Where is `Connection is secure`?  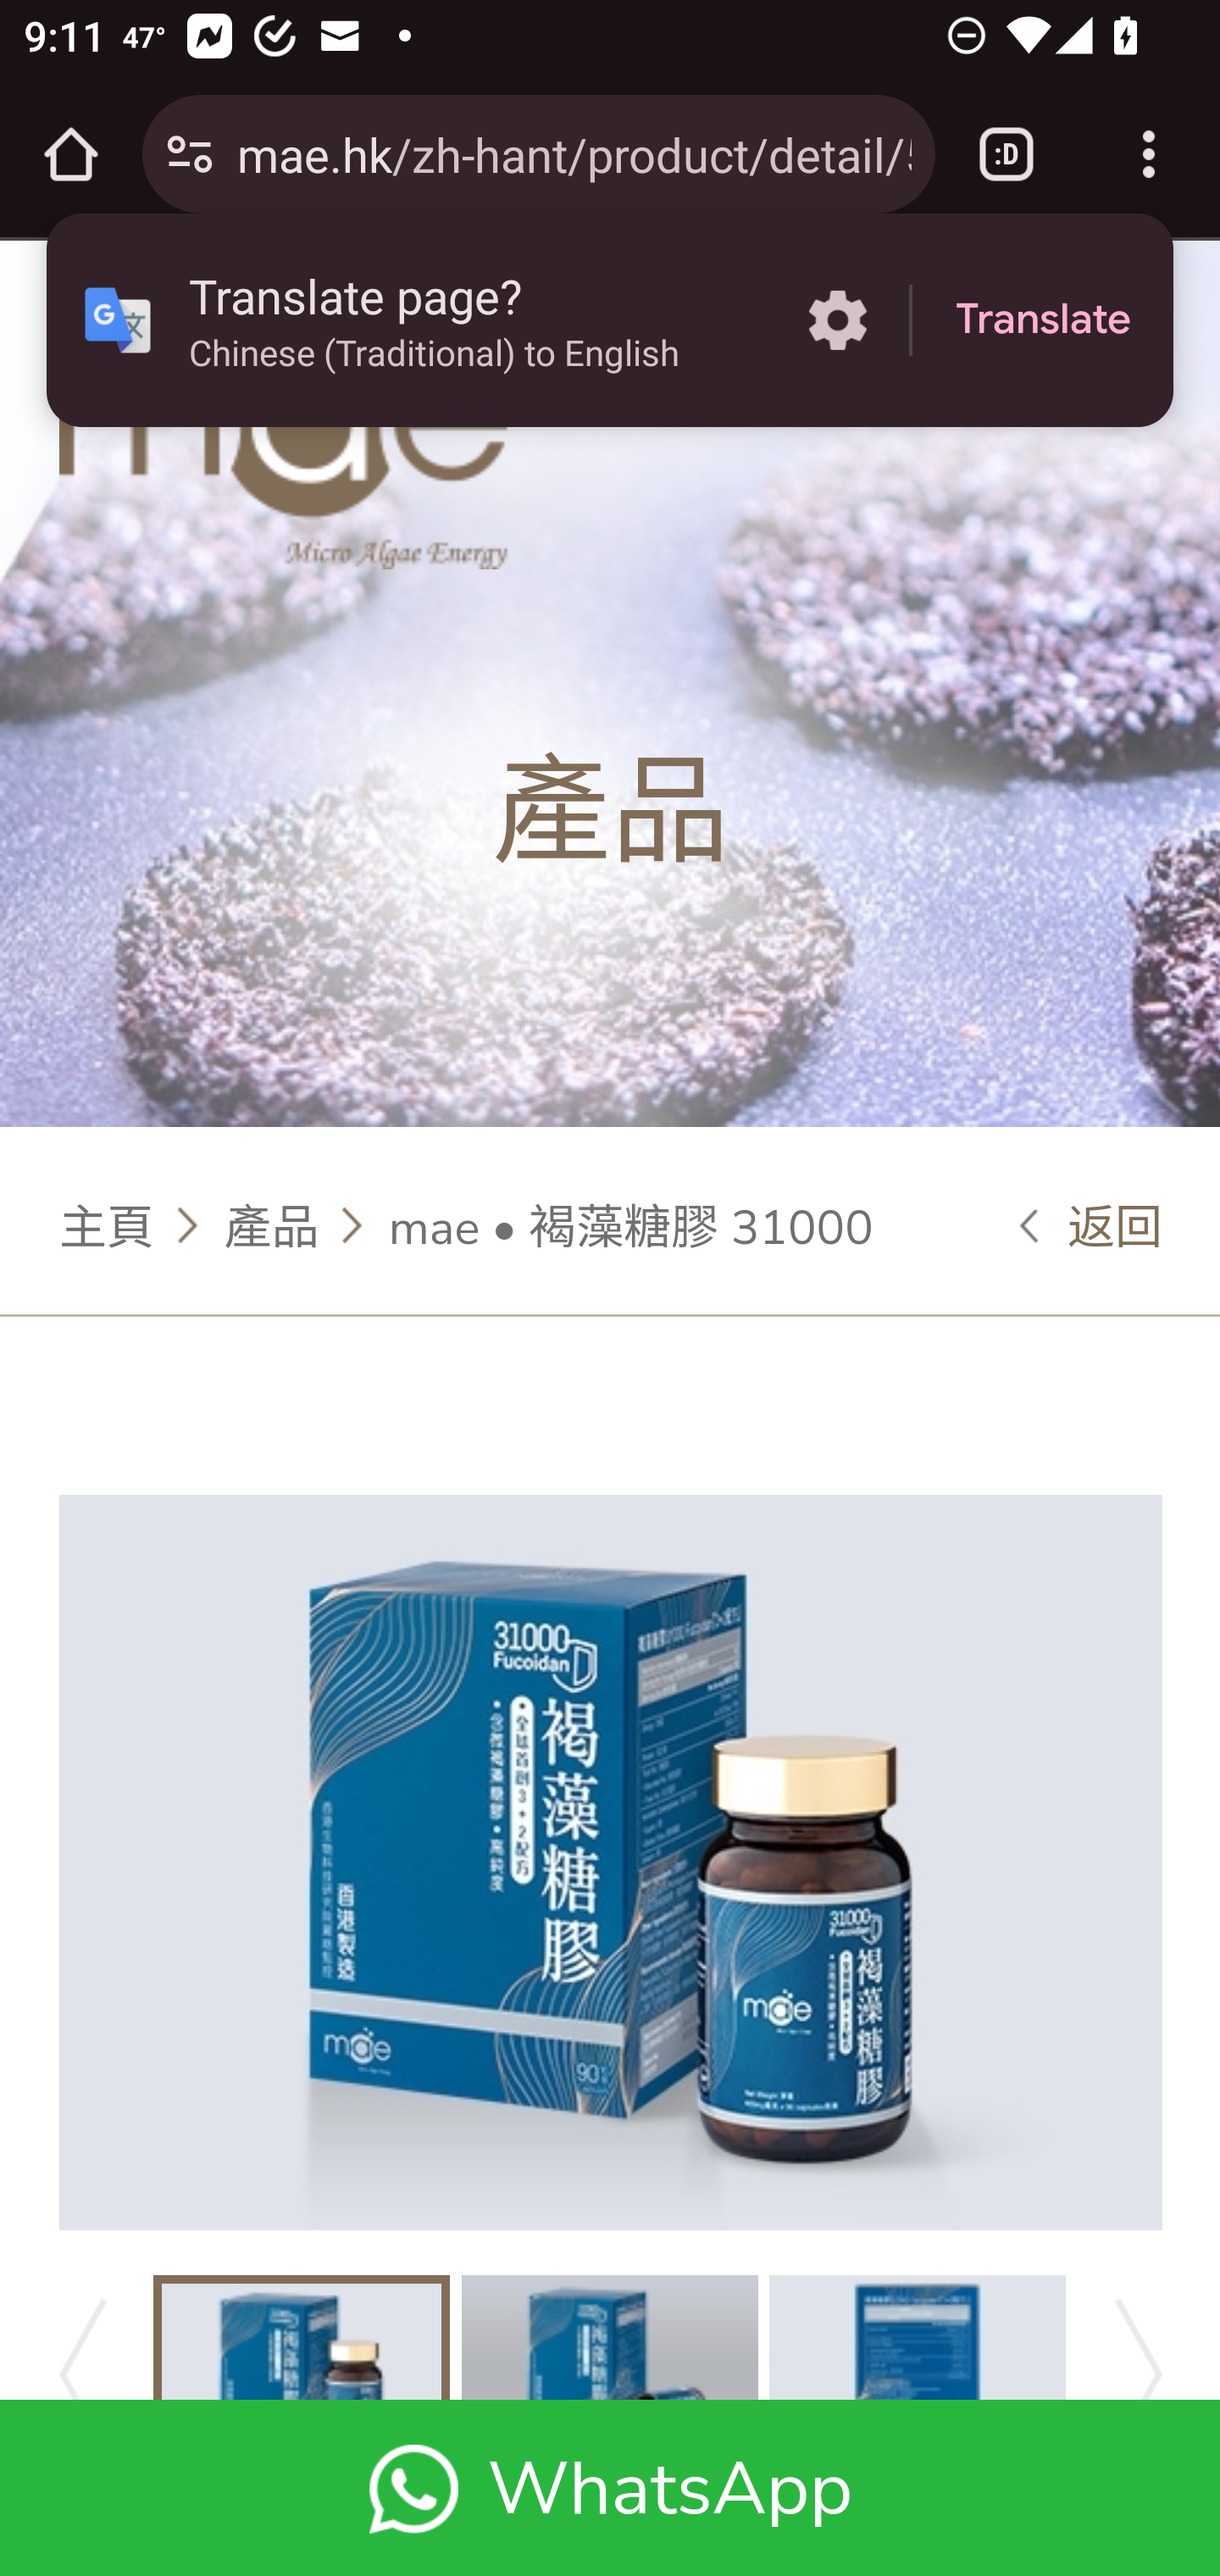
Connection is secure is located at coordinates (190, 154).